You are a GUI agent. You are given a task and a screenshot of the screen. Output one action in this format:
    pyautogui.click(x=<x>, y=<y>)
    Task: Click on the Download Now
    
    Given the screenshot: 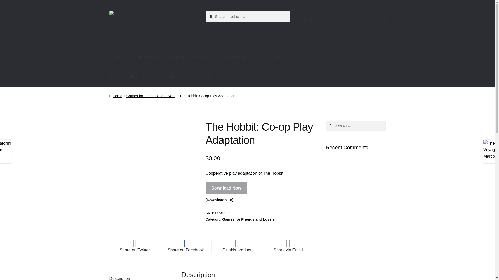 What is the action you would take?
    pyautogui.click(x=226, y=188)
    